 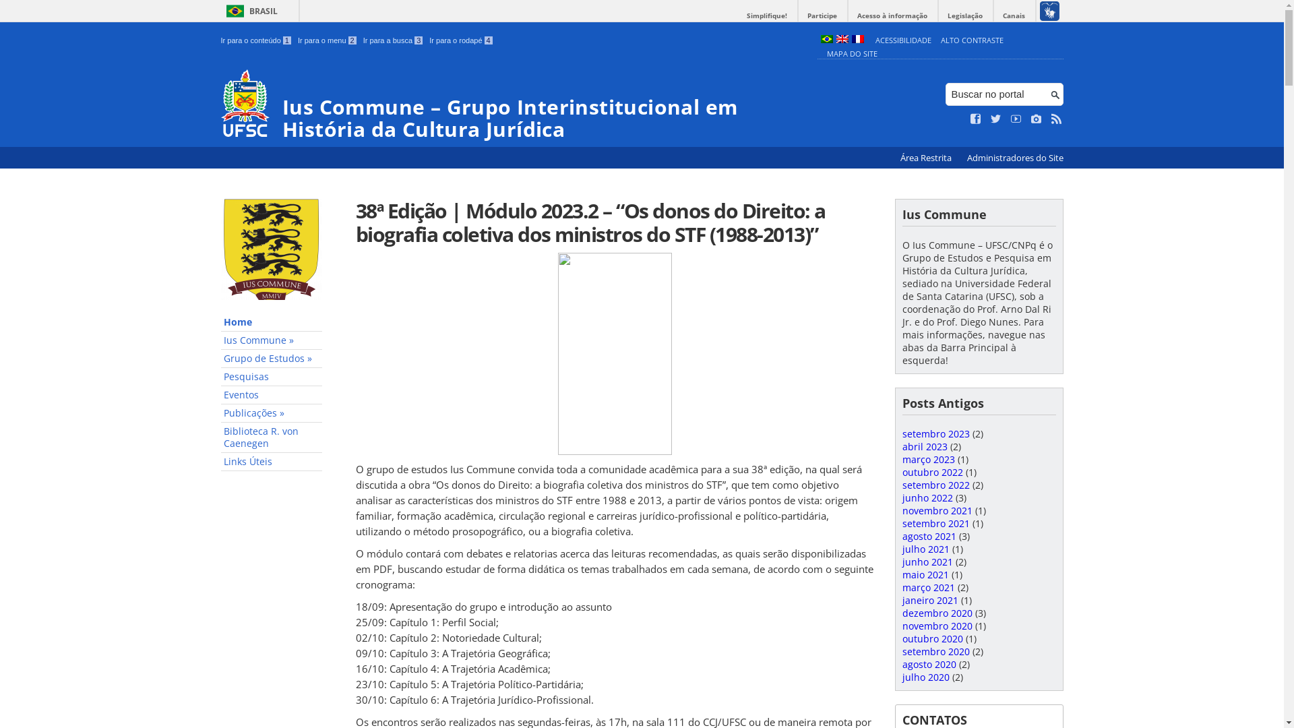 What do you see at coordinates (925, 549) in the screenshot?
I see `julho 2021` at bounding box center [925, 549].